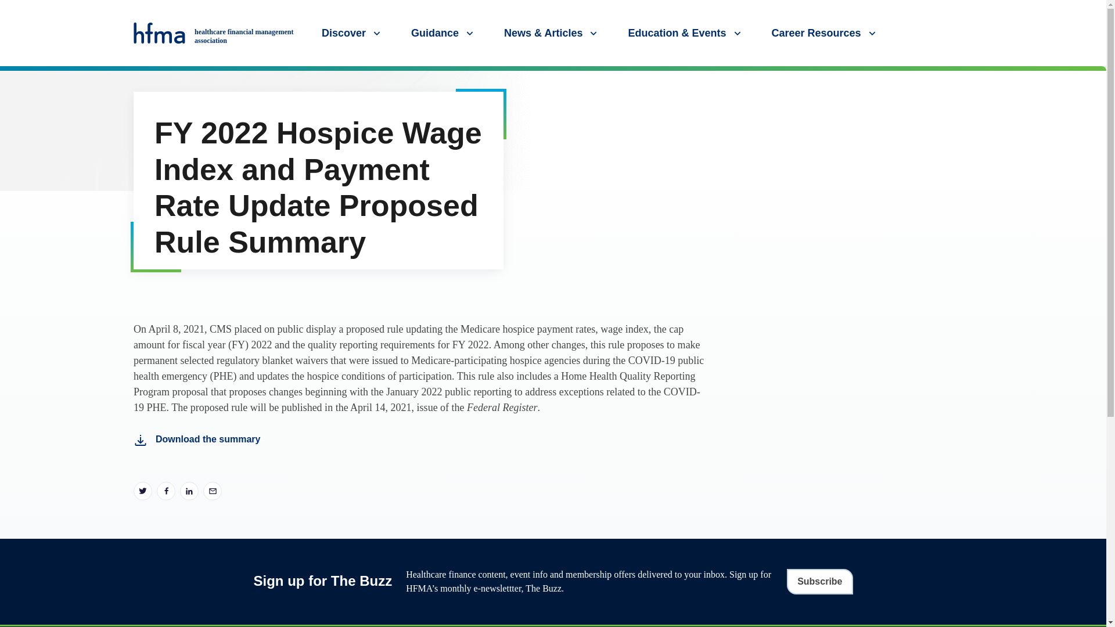  Describe the element at coordinates (189, 491) in the screenshot. I see `Click to share on LinkedIn` at that location.